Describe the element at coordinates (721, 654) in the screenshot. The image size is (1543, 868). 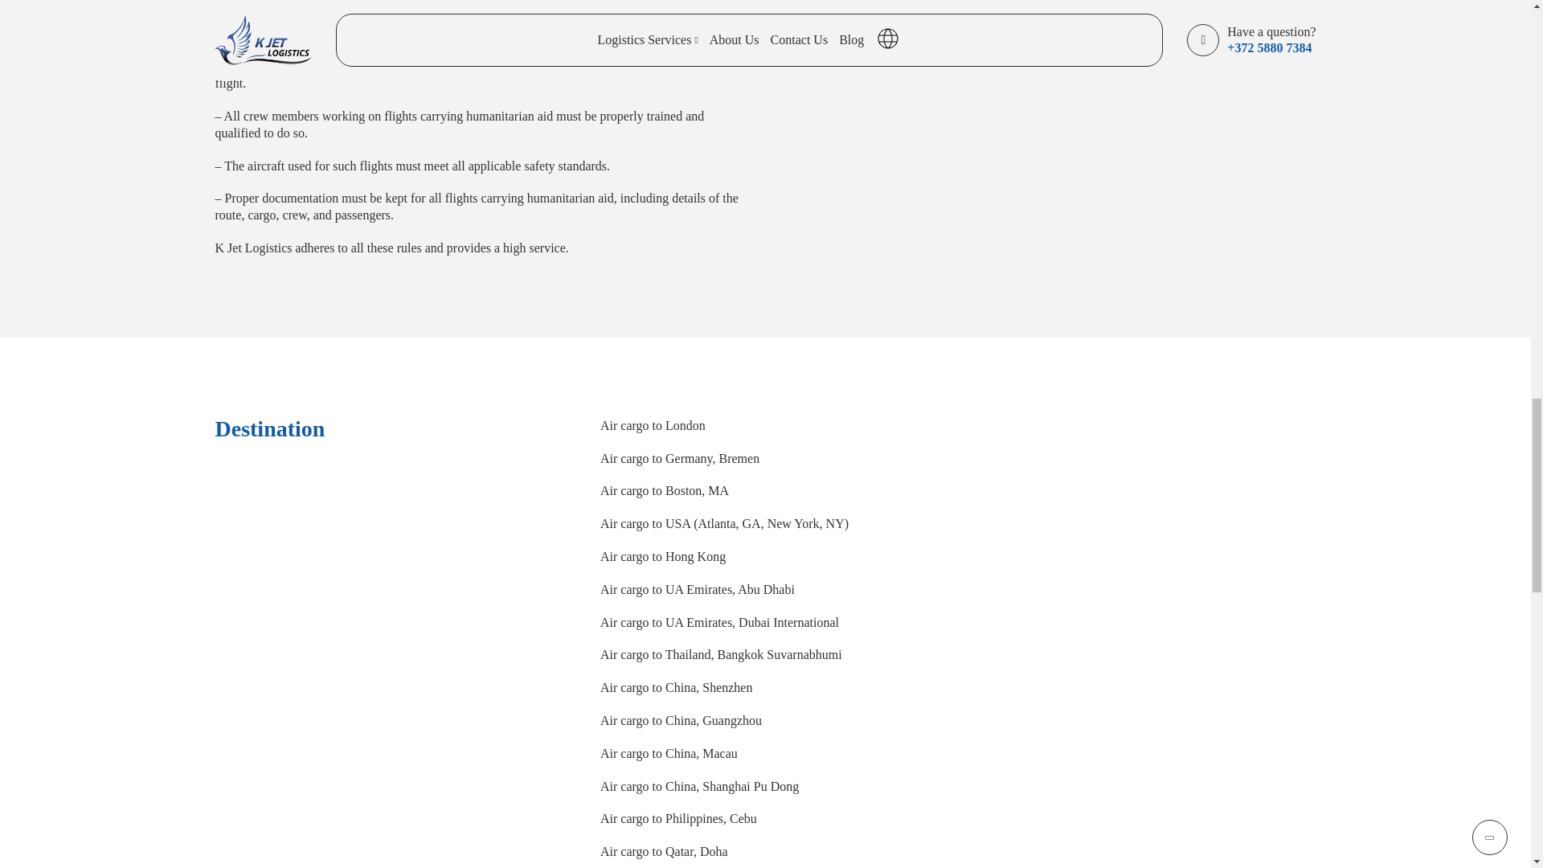
I see `Air cargo to Thailand, Bangkok Suvarnabhumi` at that location.